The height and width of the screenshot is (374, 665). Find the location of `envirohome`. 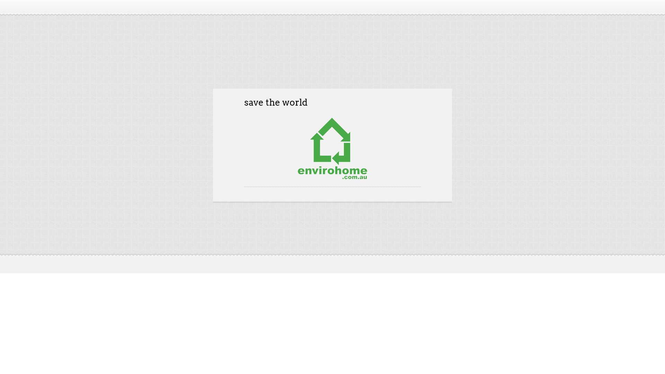

envirohome is located at coordinates (254, 39).